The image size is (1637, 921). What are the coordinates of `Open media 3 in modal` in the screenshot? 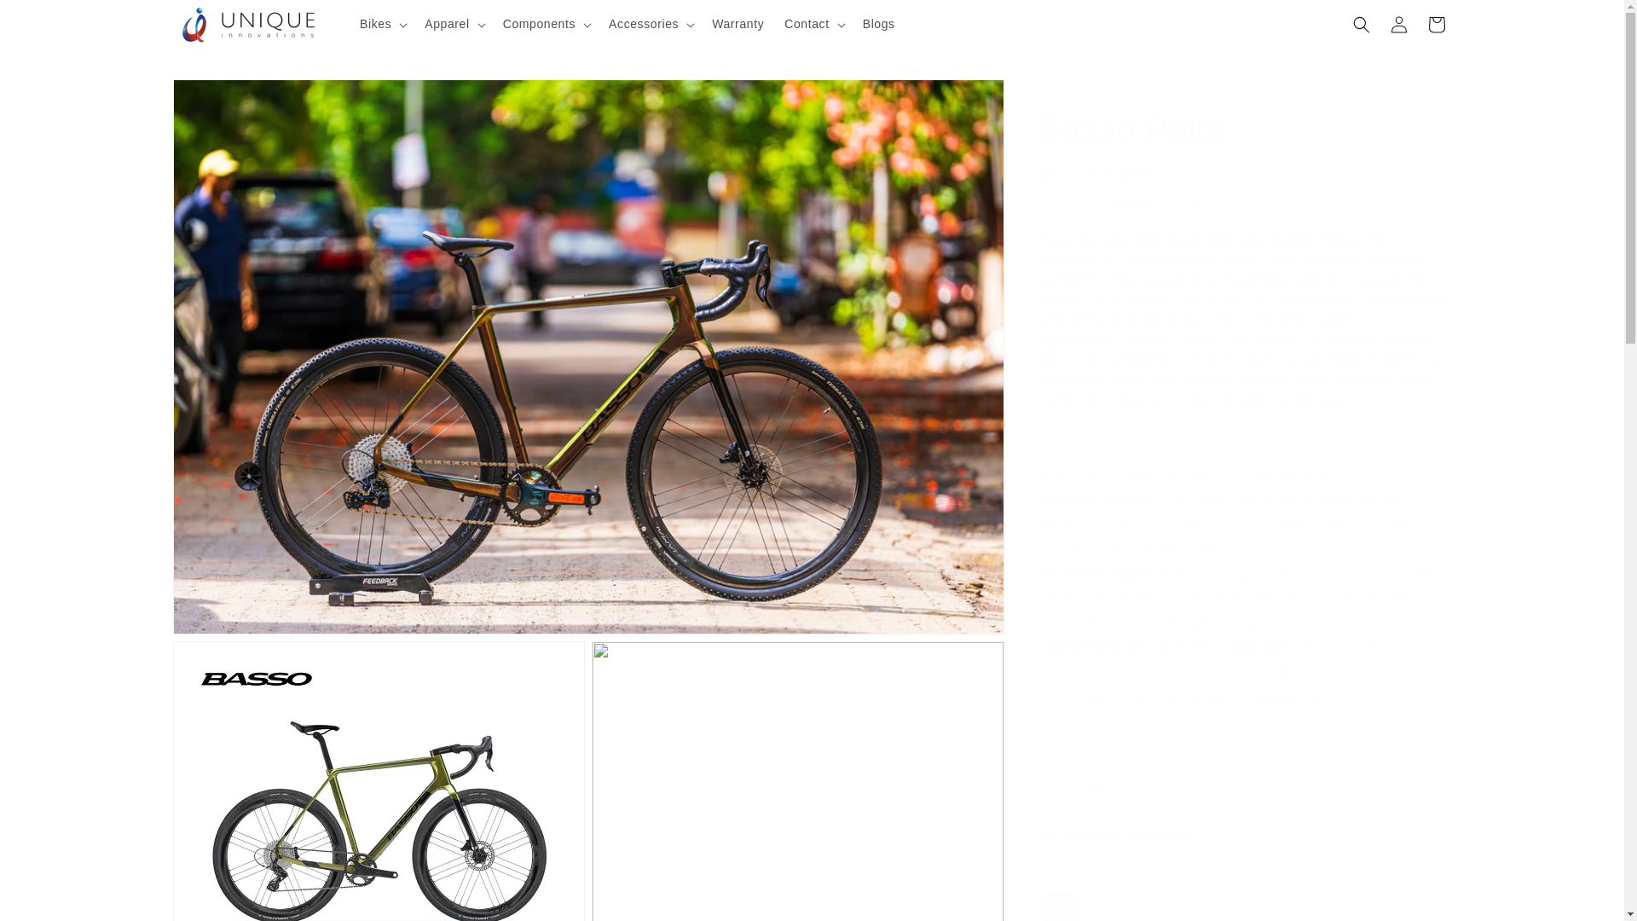 It's located at (798, 781).